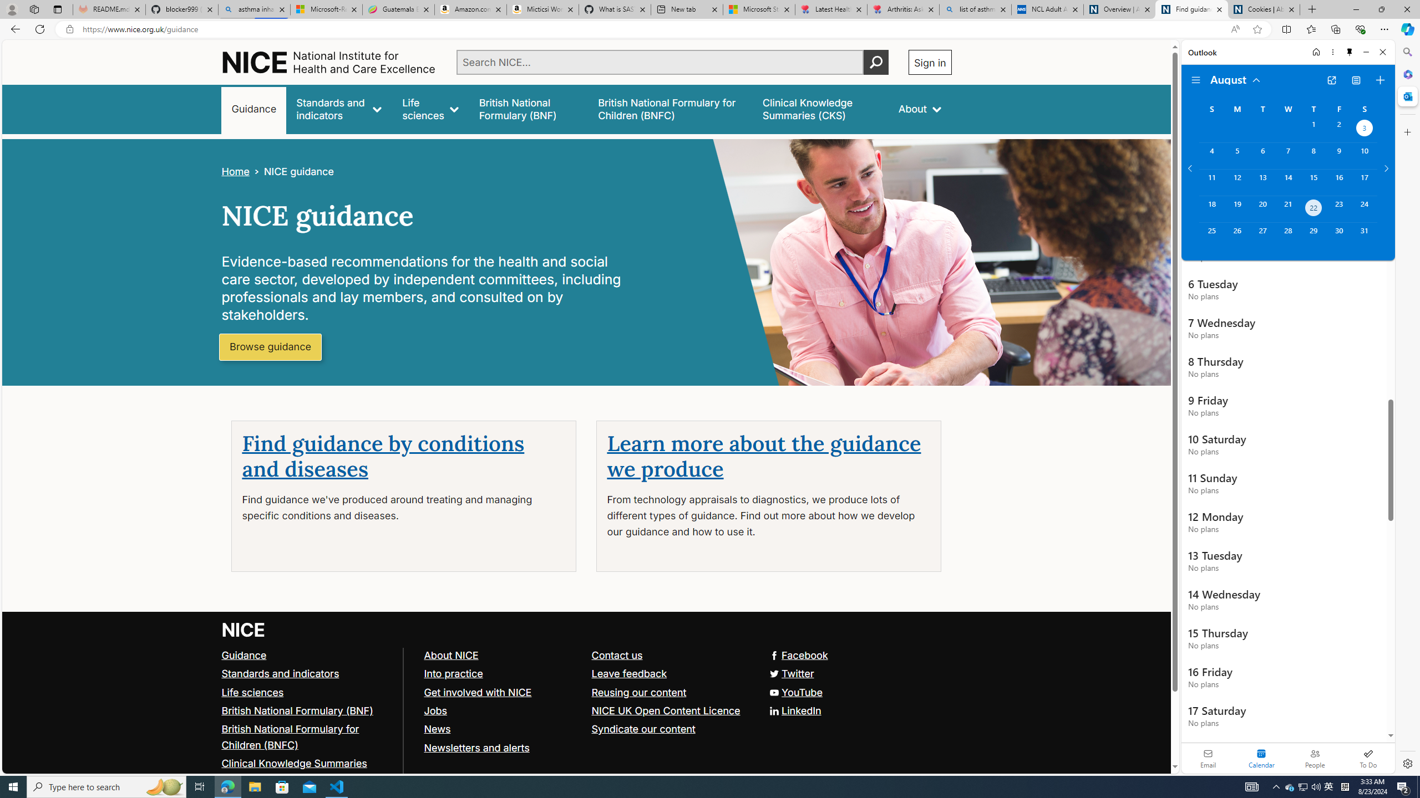 This screenshot has height=798, width=1420. I want to click on Sign in, so click(929, 62).